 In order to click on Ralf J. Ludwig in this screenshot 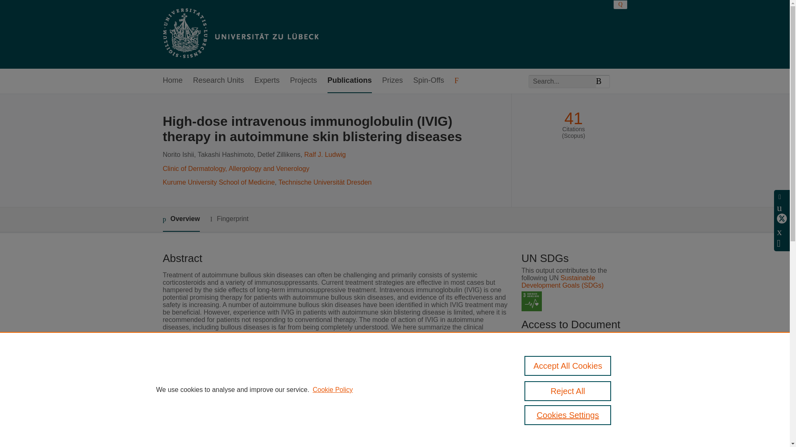, I will do `click(325, 155)`.